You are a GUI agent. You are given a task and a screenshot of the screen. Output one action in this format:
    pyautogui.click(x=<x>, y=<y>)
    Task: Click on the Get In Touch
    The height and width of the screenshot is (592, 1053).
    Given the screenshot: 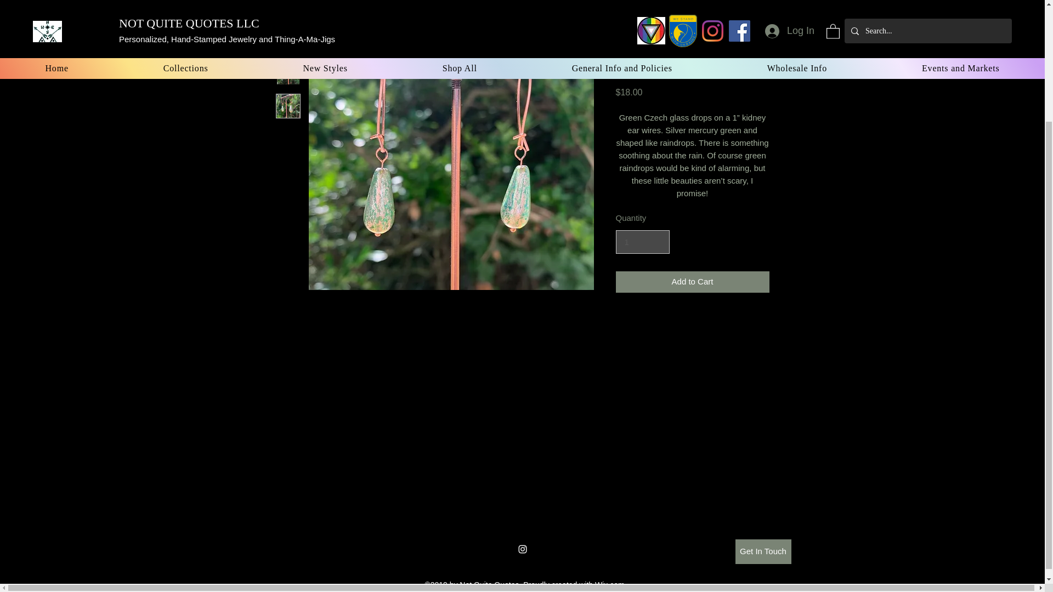 What is the action you would take?
    pyautogui.click(x=762, y=551)
    